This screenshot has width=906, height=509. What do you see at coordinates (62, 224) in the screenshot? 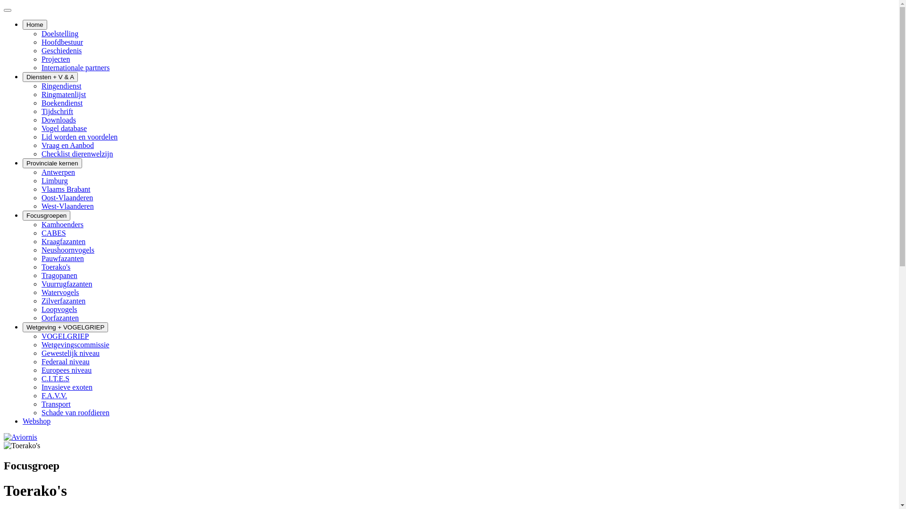
I see `Kamhoenders` at bounding box center [62, 224].